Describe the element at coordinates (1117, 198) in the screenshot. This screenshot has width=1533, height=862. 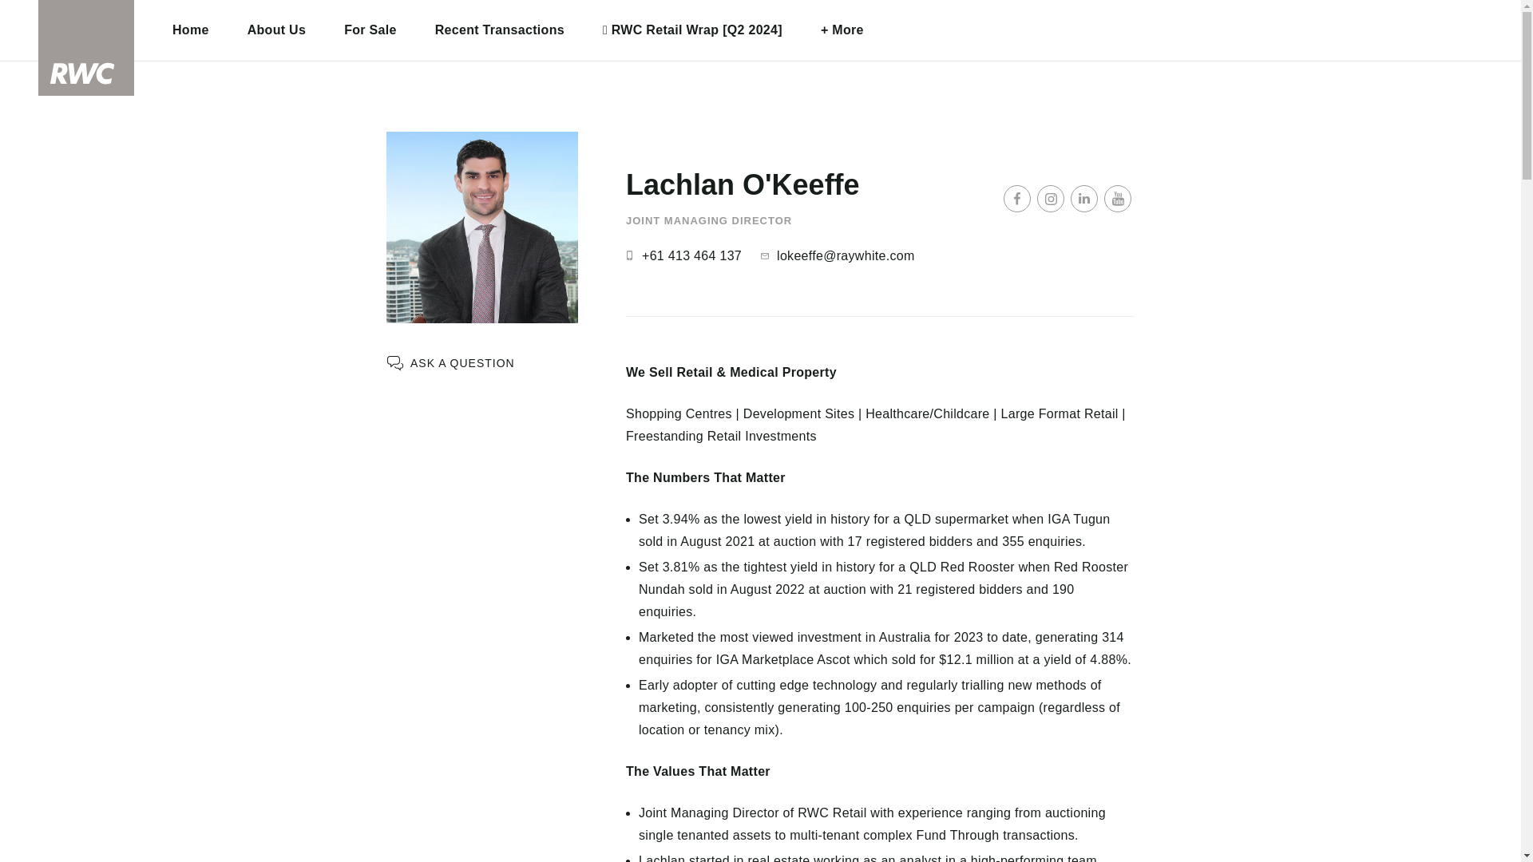
I see `Youtube` at that location.